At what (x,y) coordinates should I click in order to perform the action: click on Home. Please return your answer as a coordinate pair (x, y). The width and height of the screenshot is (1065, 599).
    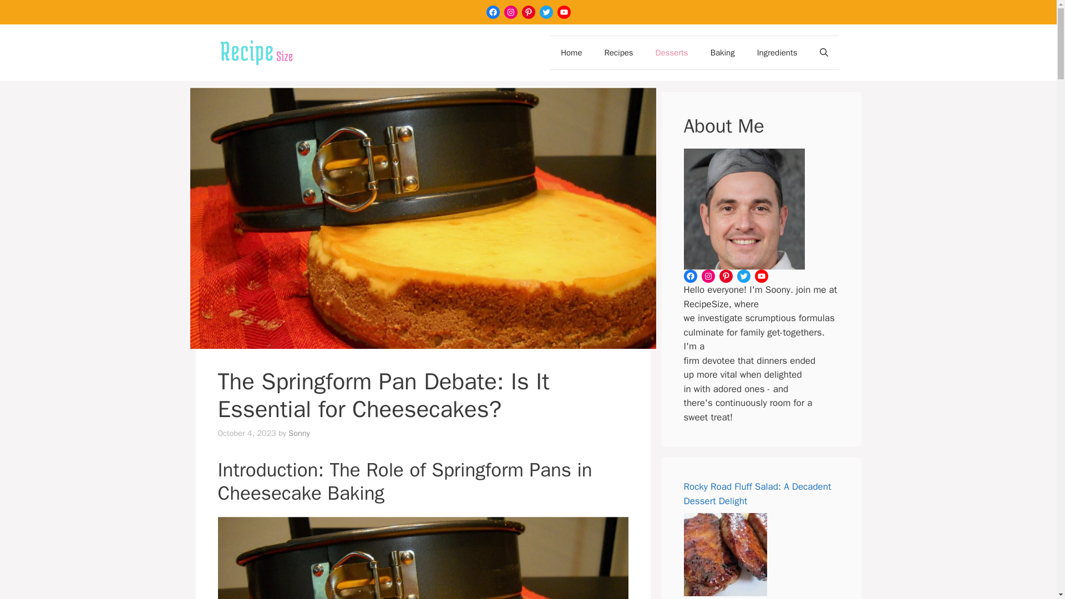
    Looking at the image, I should click on (571, 52).